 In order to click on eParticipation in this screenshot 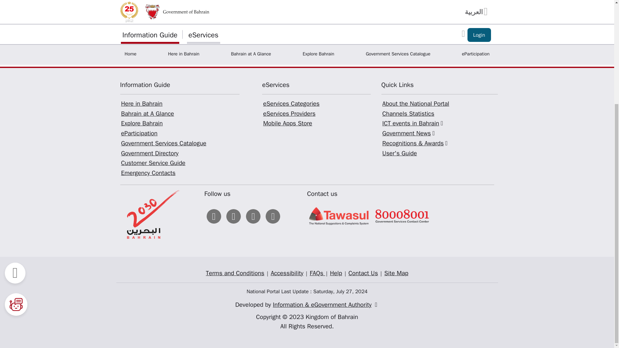, I will do `click(139, 133)`.